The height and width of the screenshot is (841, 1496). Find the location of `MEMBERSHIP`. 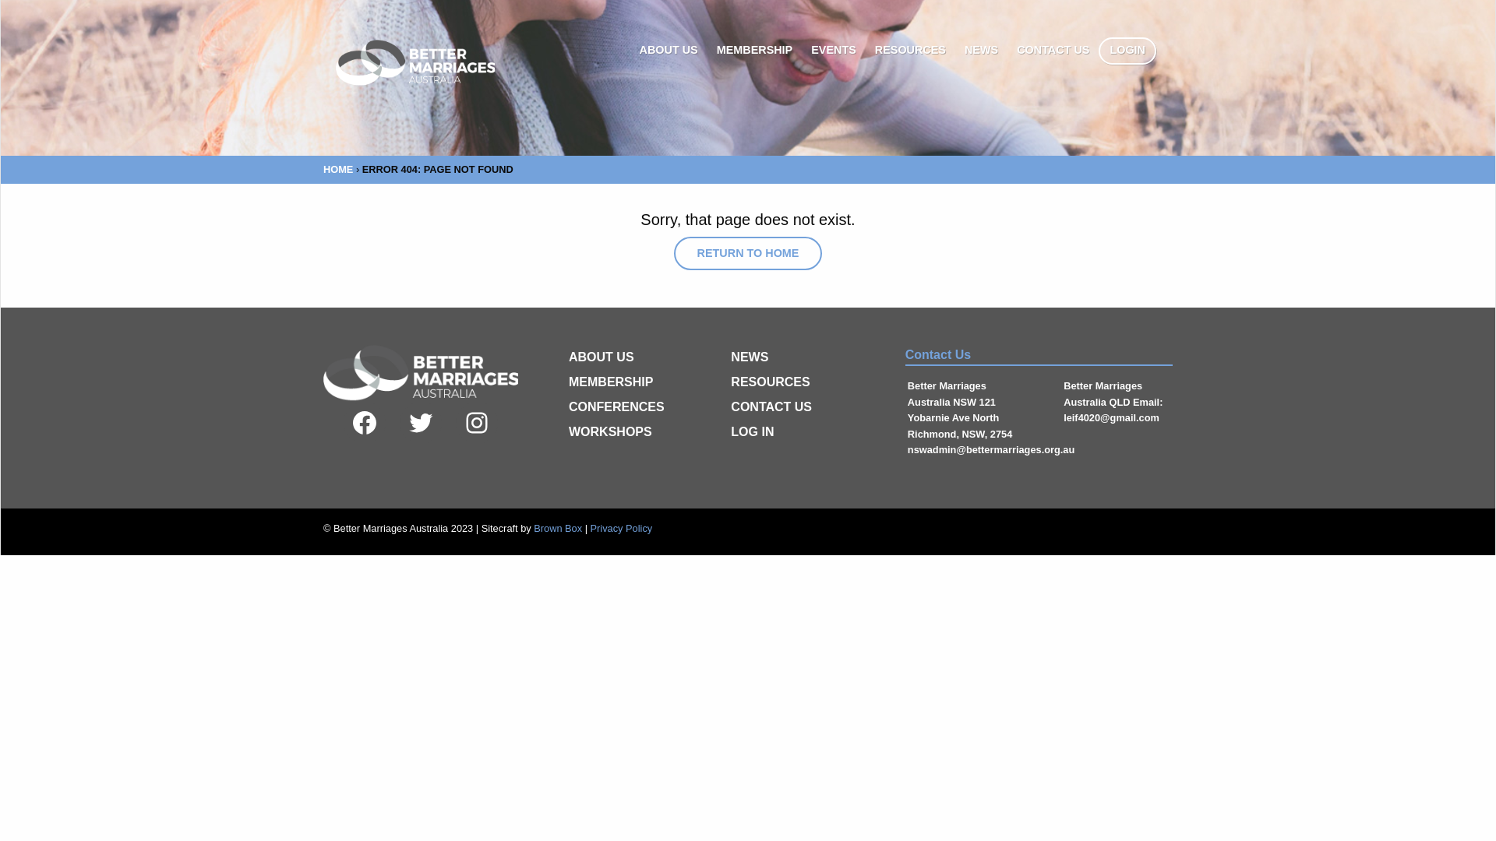

MEMBERSHIP is located at coordinates (755, 51).